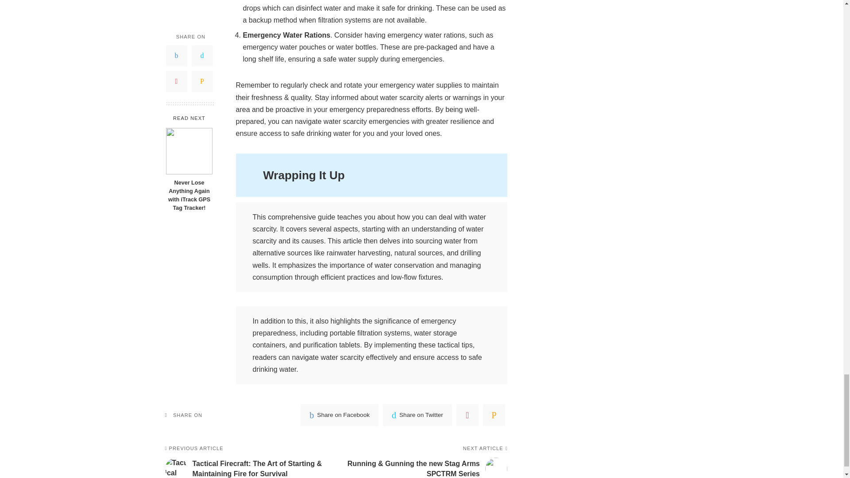  I want to click on Facebook, so click(339, 415).